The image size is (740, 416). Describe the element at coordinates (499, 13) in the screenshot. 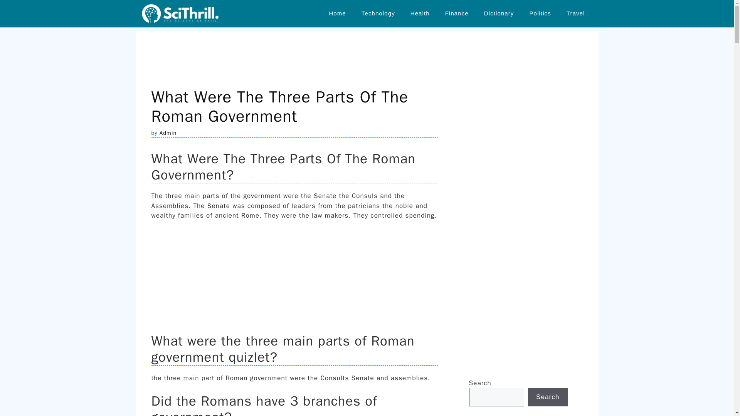

I see `Dictionary` at that location.